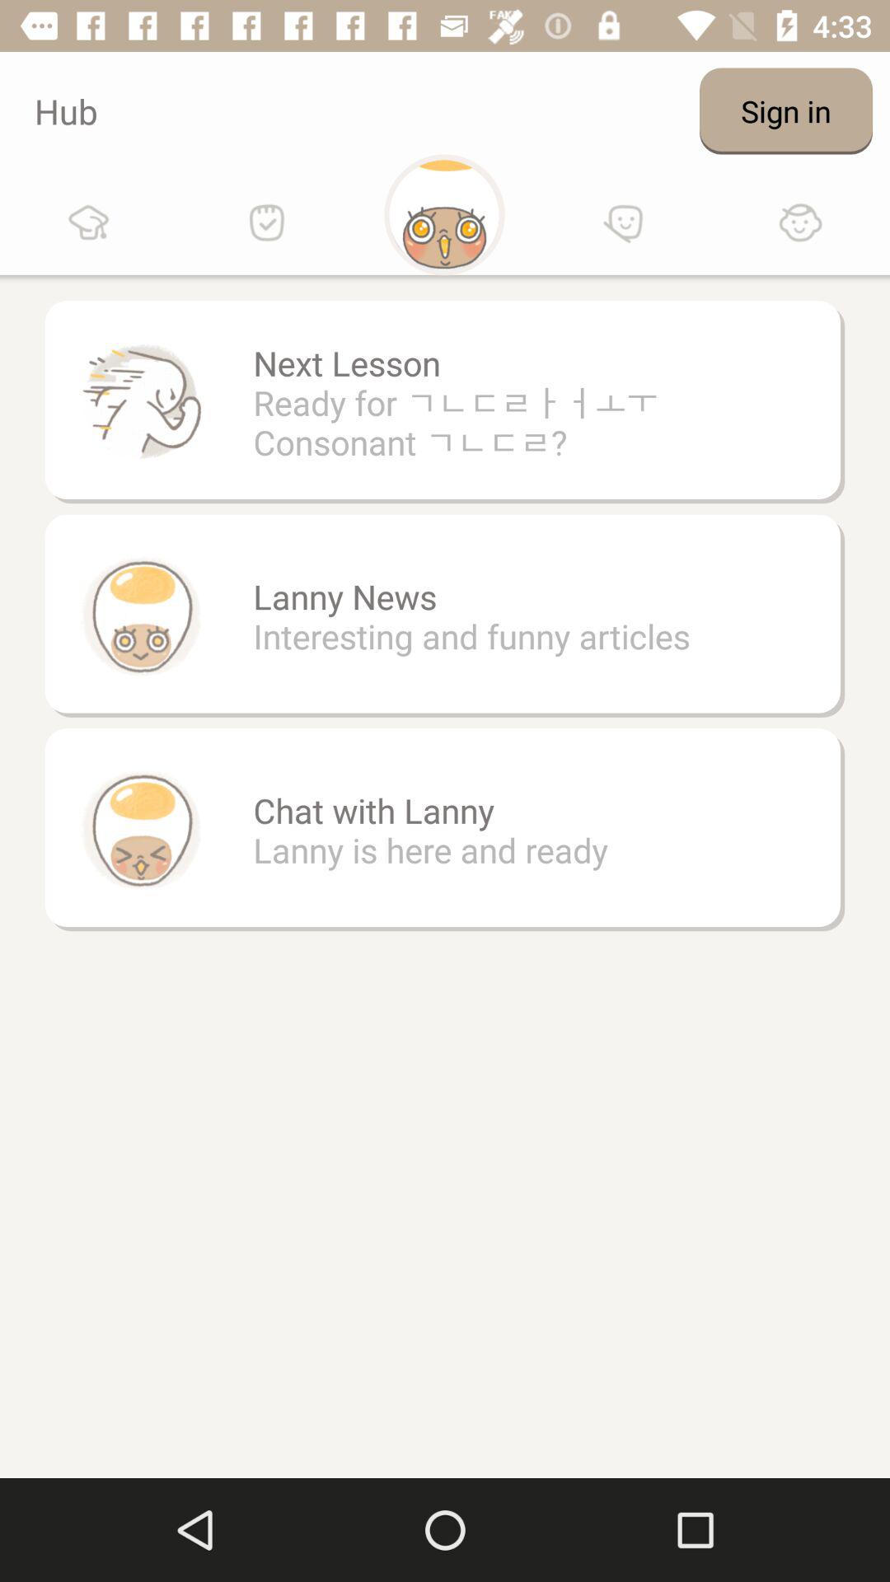  I want to click on select the first icon which is below hub on page, so click(89, 222).